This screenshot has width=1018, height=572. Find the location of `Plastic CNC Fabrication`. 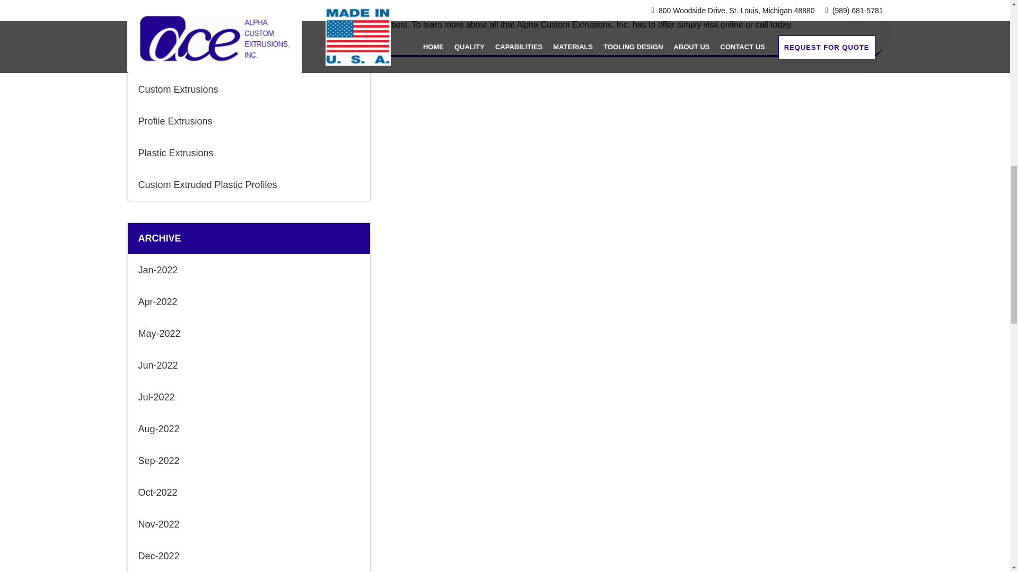

Plastic CNC Fabrication is located at coordinates (248, 5).